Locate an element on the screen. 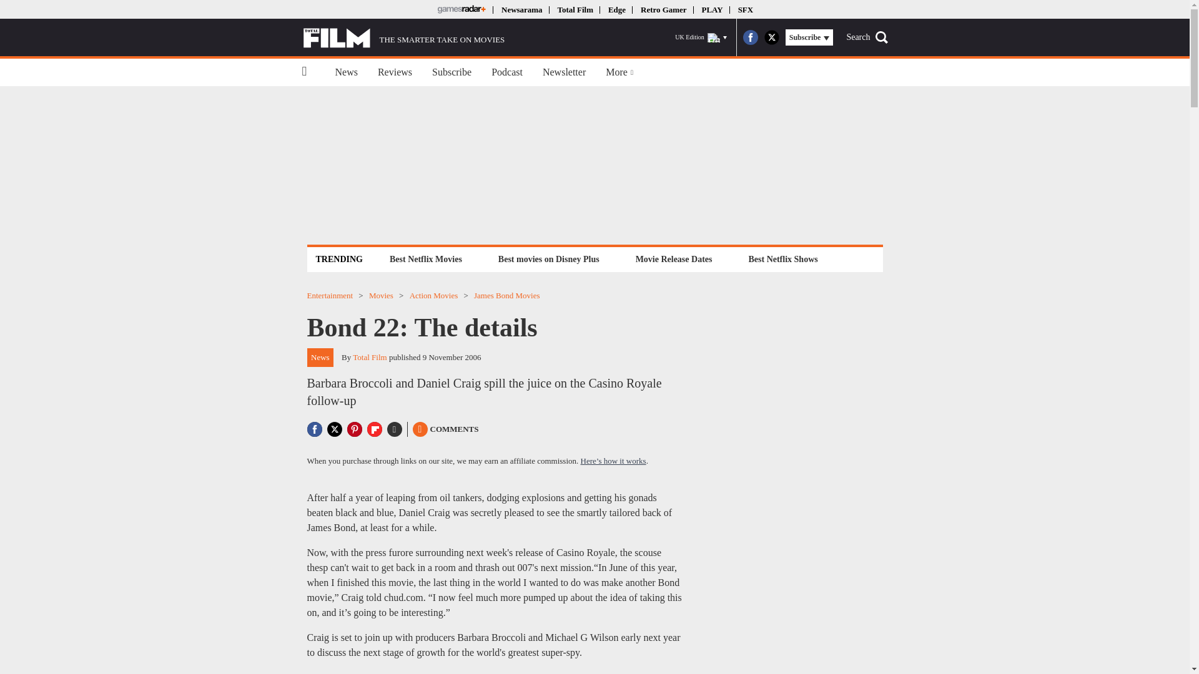 This screenshot has width=1199, height=674. UK Edition is located at coordinates (701, 37).